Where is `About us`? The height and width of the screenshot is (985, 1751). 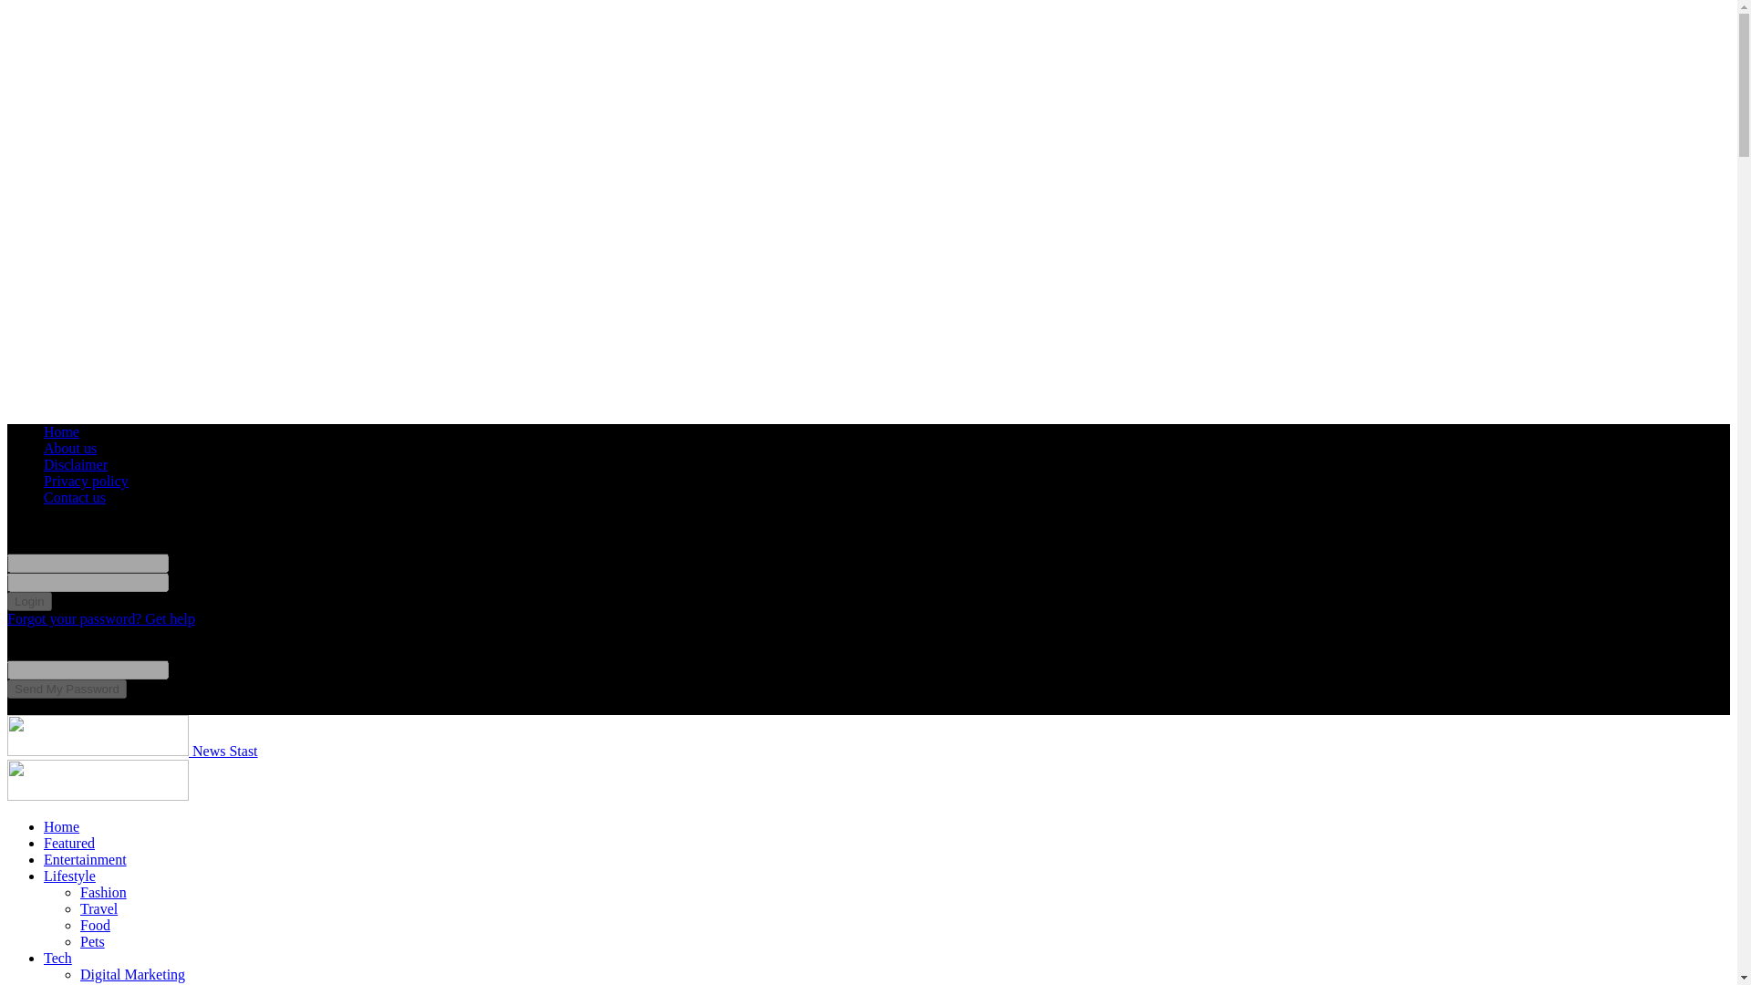 About us is located at coordinates (69, 448).